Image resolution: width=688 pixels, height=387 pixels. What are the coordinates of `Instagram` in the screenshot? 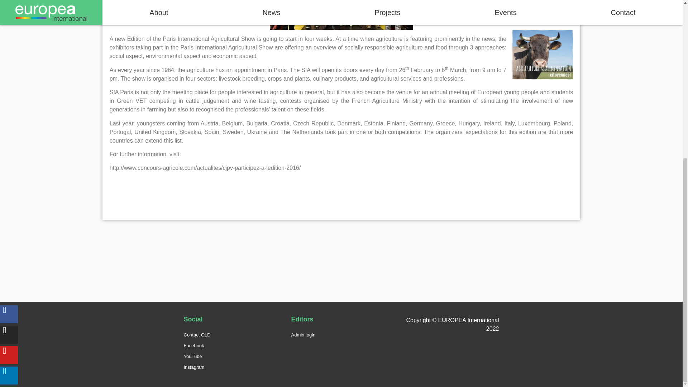 It's located at (234, 367).